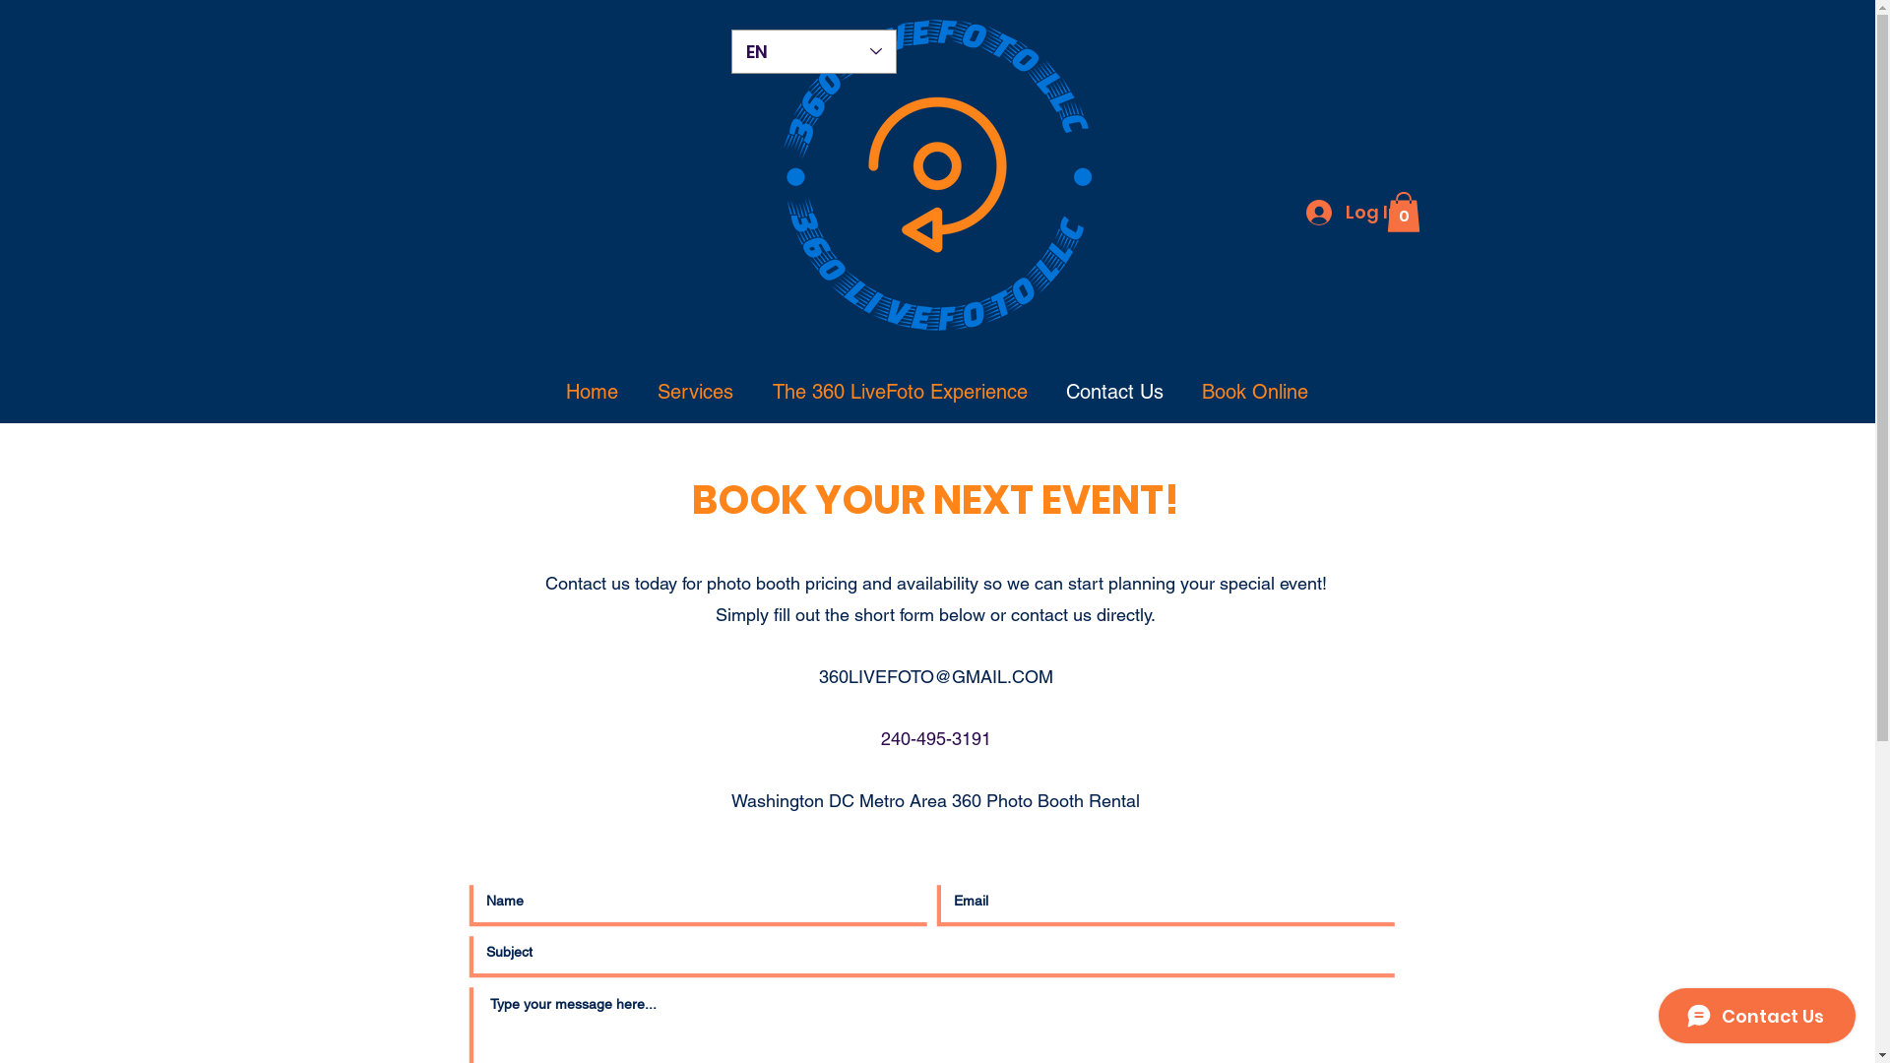 This screenshot has width=1890, height=1063. Describe the element at coordinates (695, 392) in the screenshot. I see `Services` at that location.